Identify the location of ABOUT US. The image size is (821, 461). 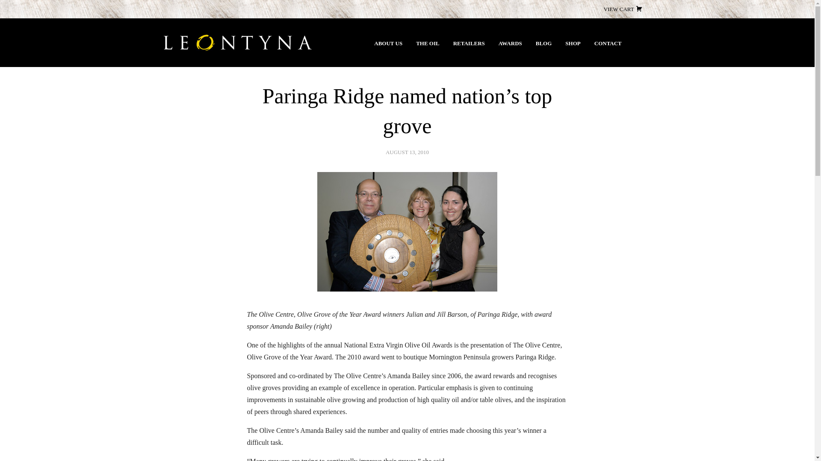
(388, 44).